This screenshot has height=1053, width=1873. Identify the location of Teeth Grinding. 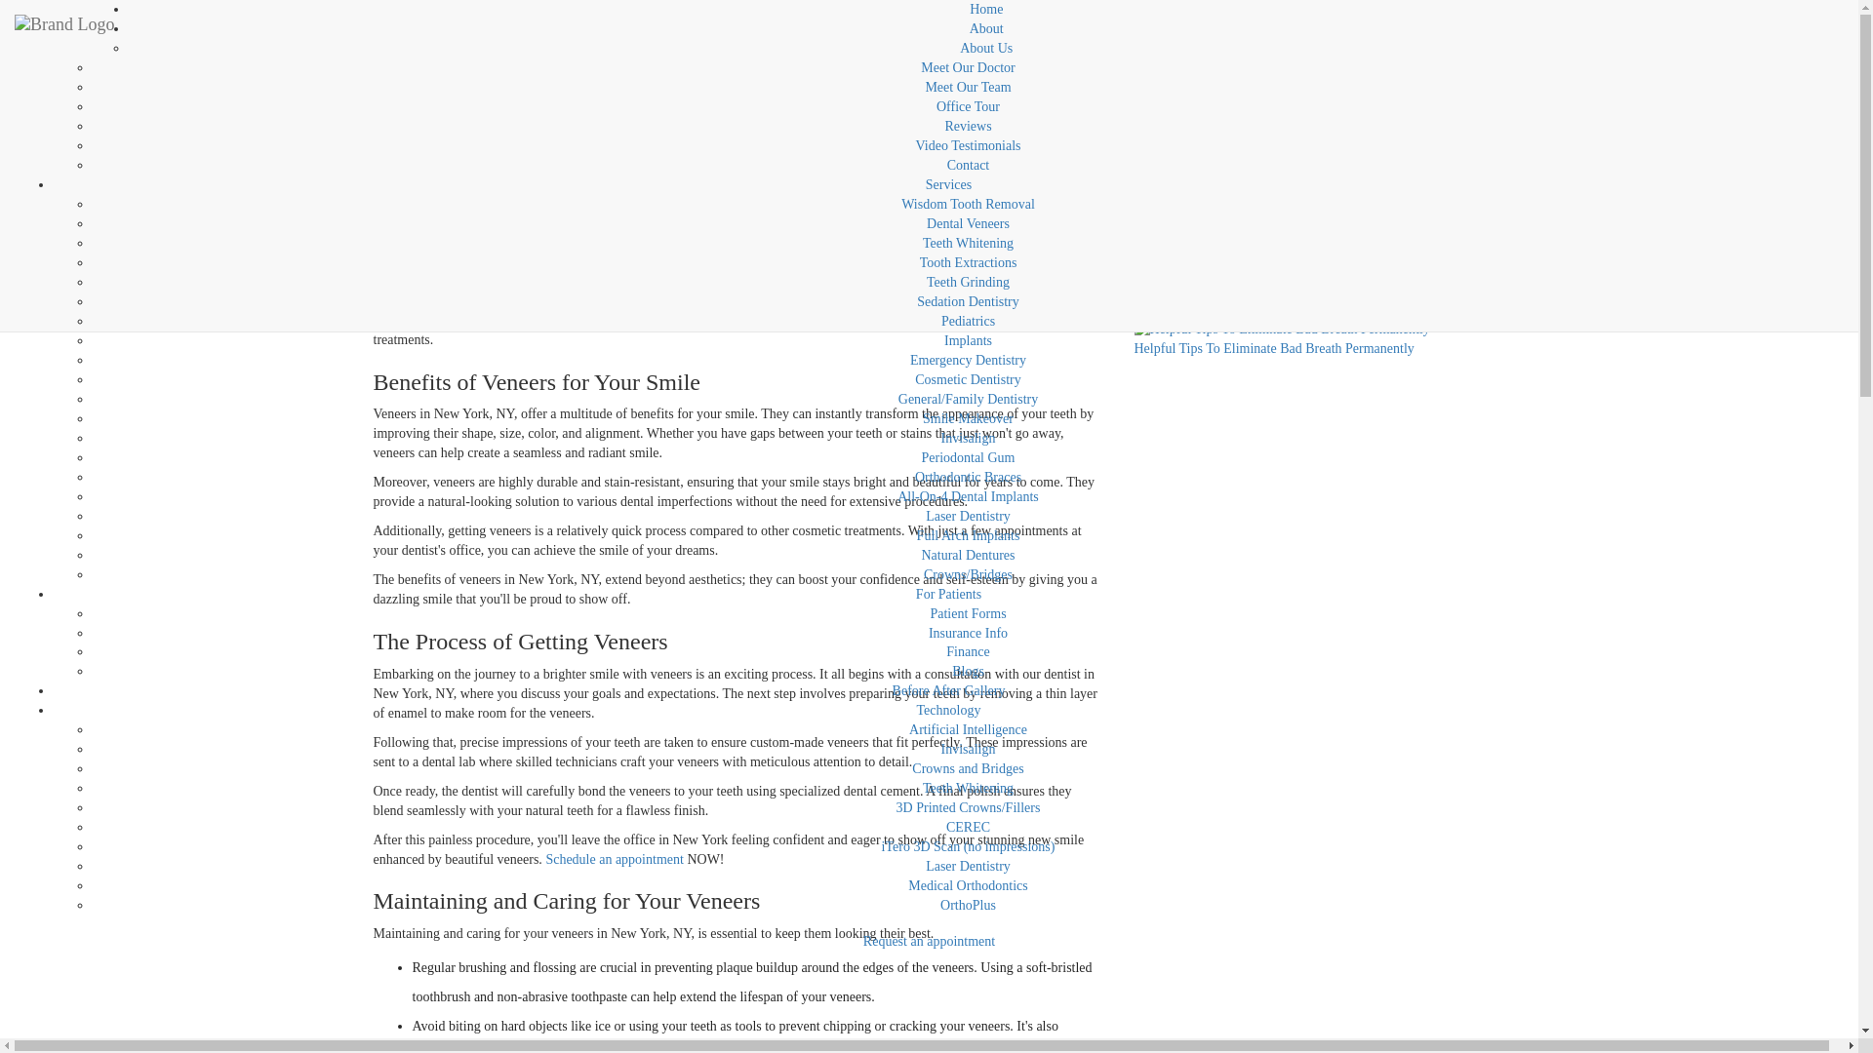
(968, 282).